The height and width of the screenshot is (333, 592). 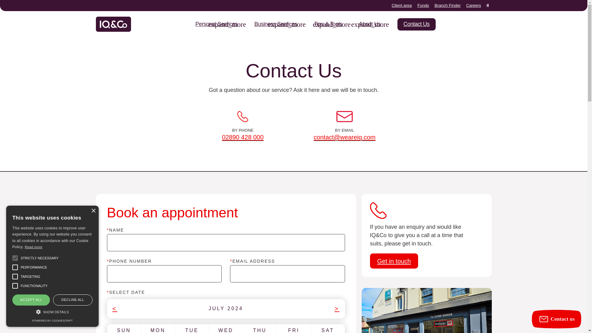 I want to click on Monday, so click(x=158, y=330).